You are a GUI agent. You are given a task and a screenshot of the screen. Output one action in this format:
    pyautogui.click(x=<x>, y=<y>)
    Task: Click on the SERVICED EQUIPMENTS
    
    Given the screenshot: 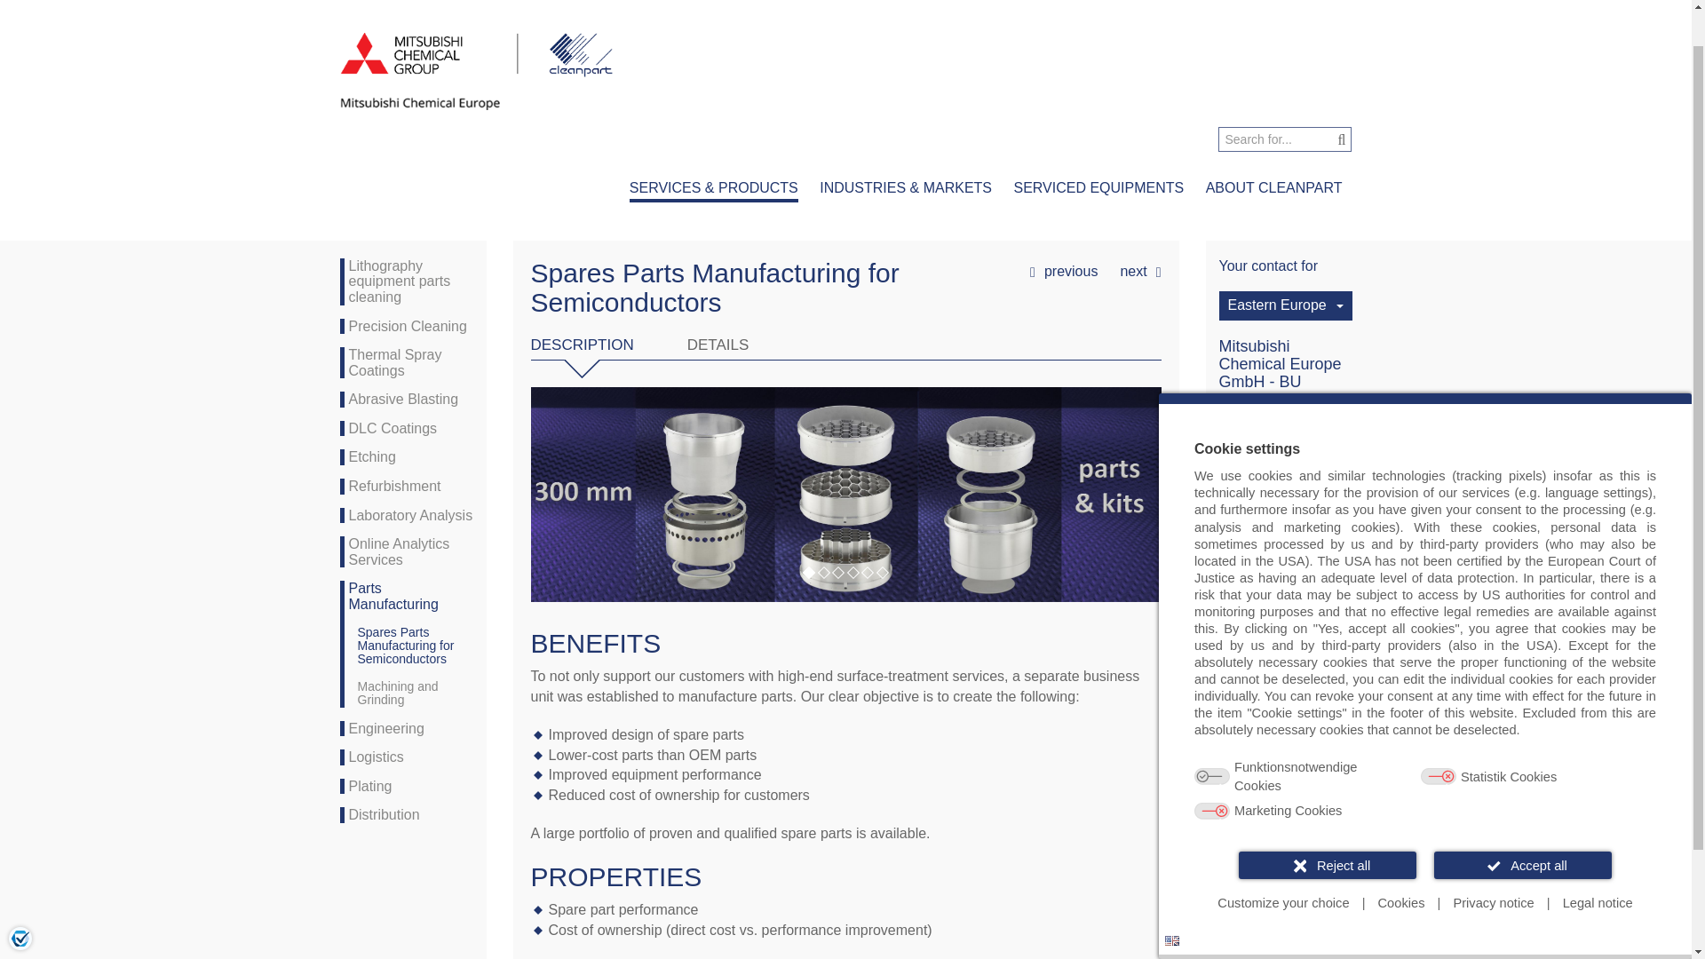 What is the action you would take?
    pyautogui.click(x=1098, y=189)
    